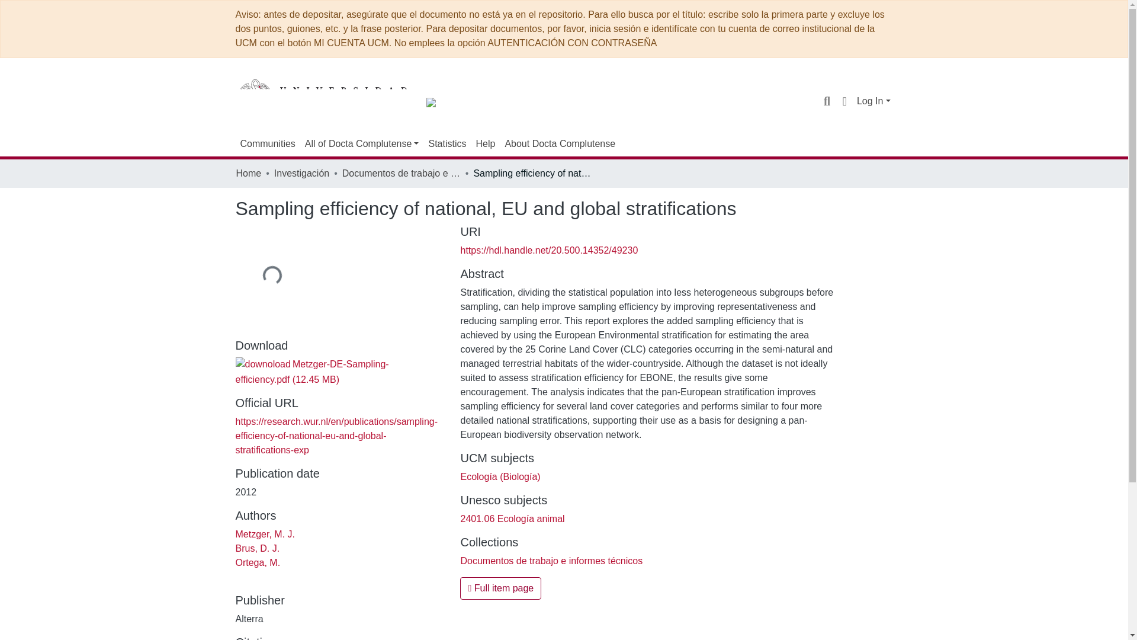 This screenshot has width=1137, height=640. I want to click on Metzger, M. J., so click(265, 535).